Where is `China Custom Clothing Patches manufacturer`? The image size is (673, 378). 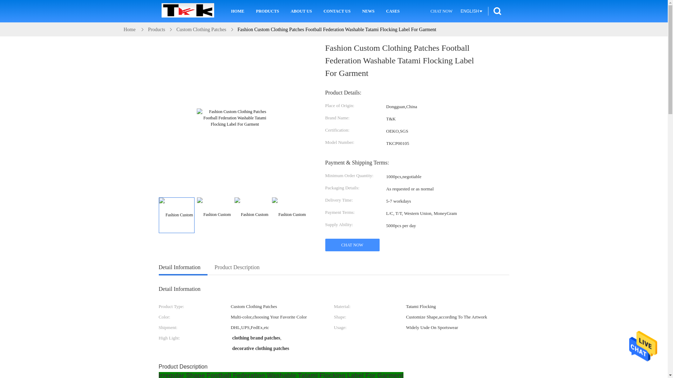 China Custom Clothing Patches manufacturer is located at coordinates (188, 11).